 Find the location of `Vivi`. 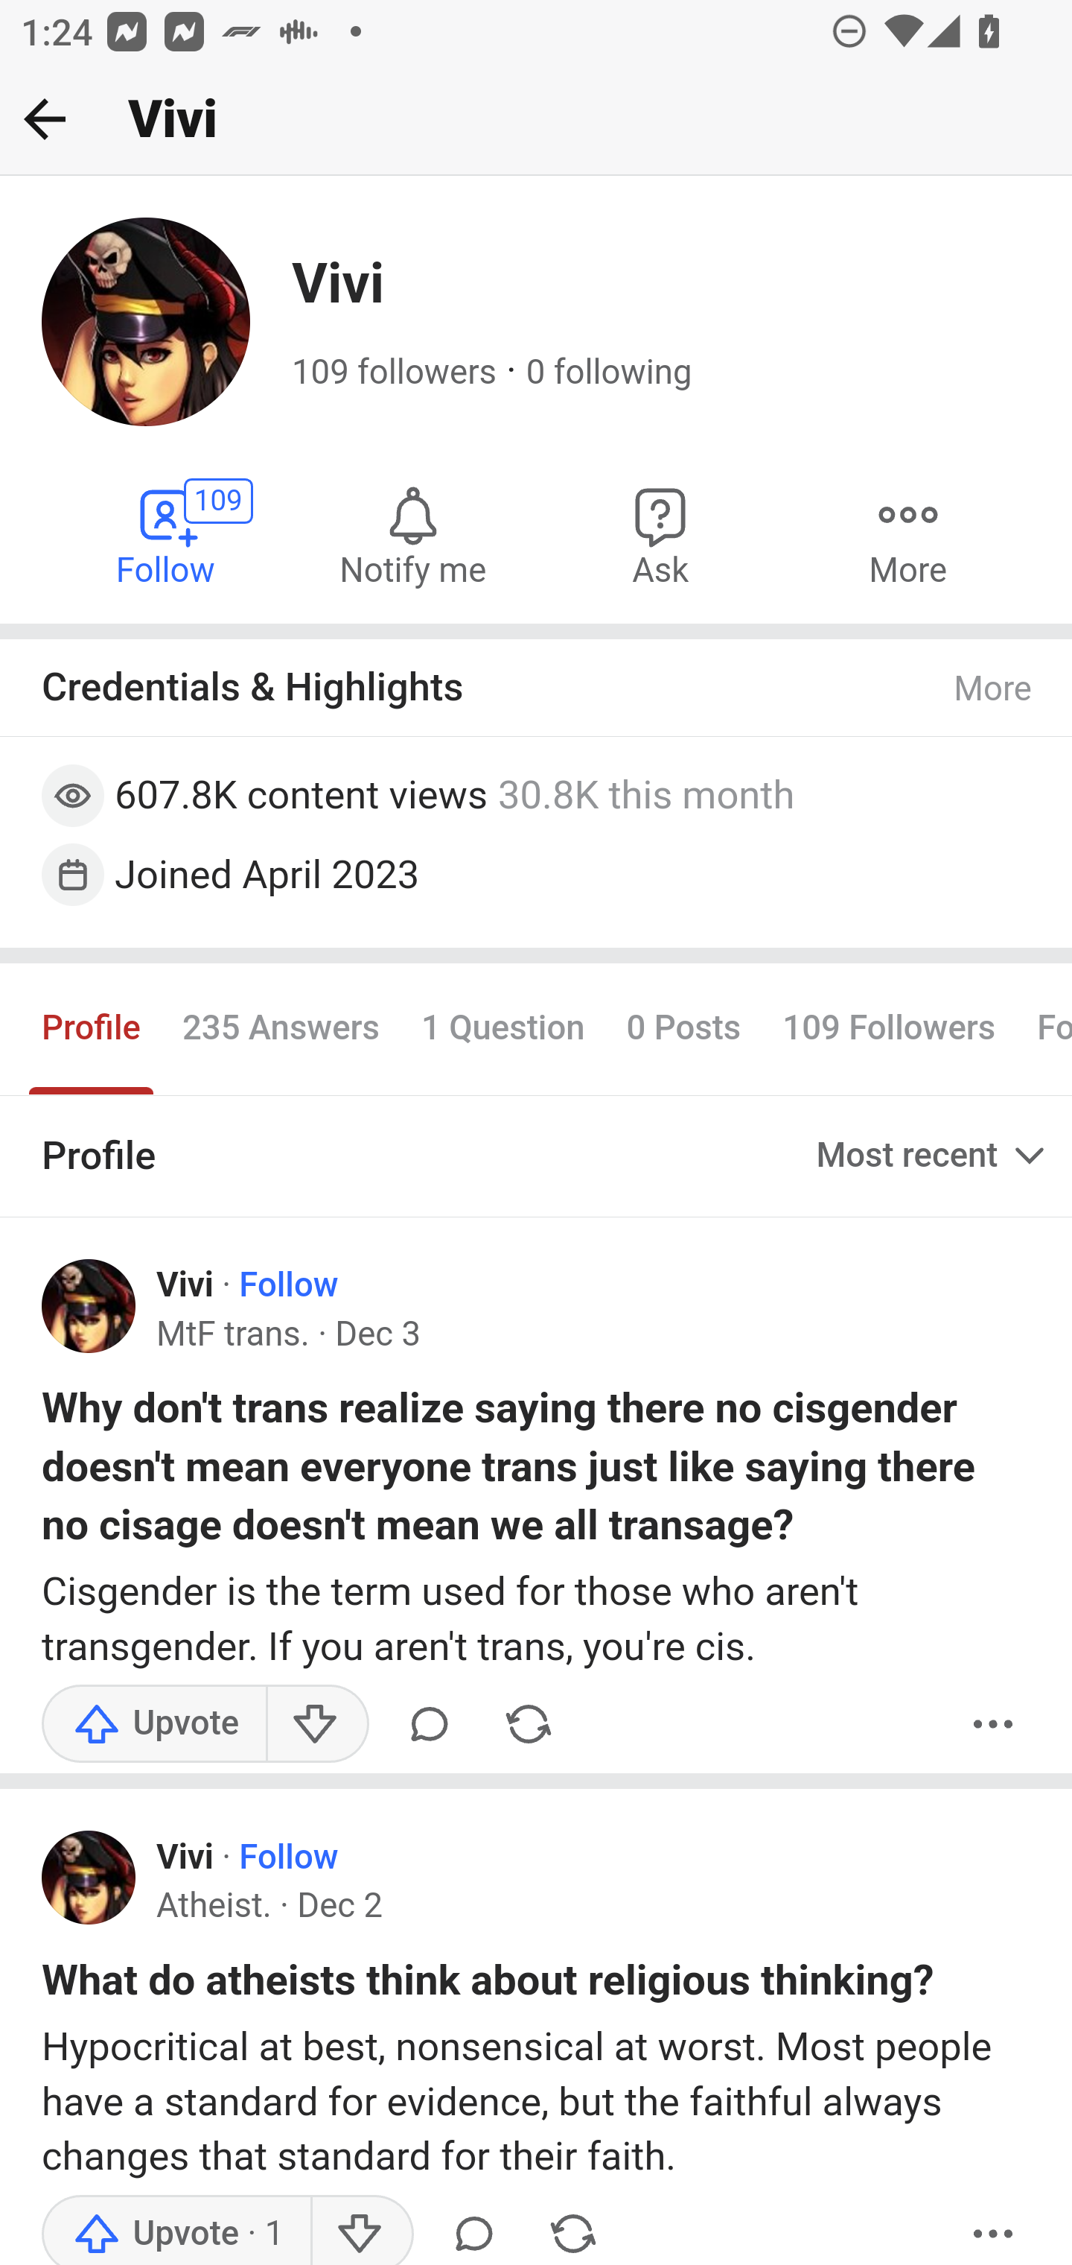

Vivi is located at coordinates (185, 1858).